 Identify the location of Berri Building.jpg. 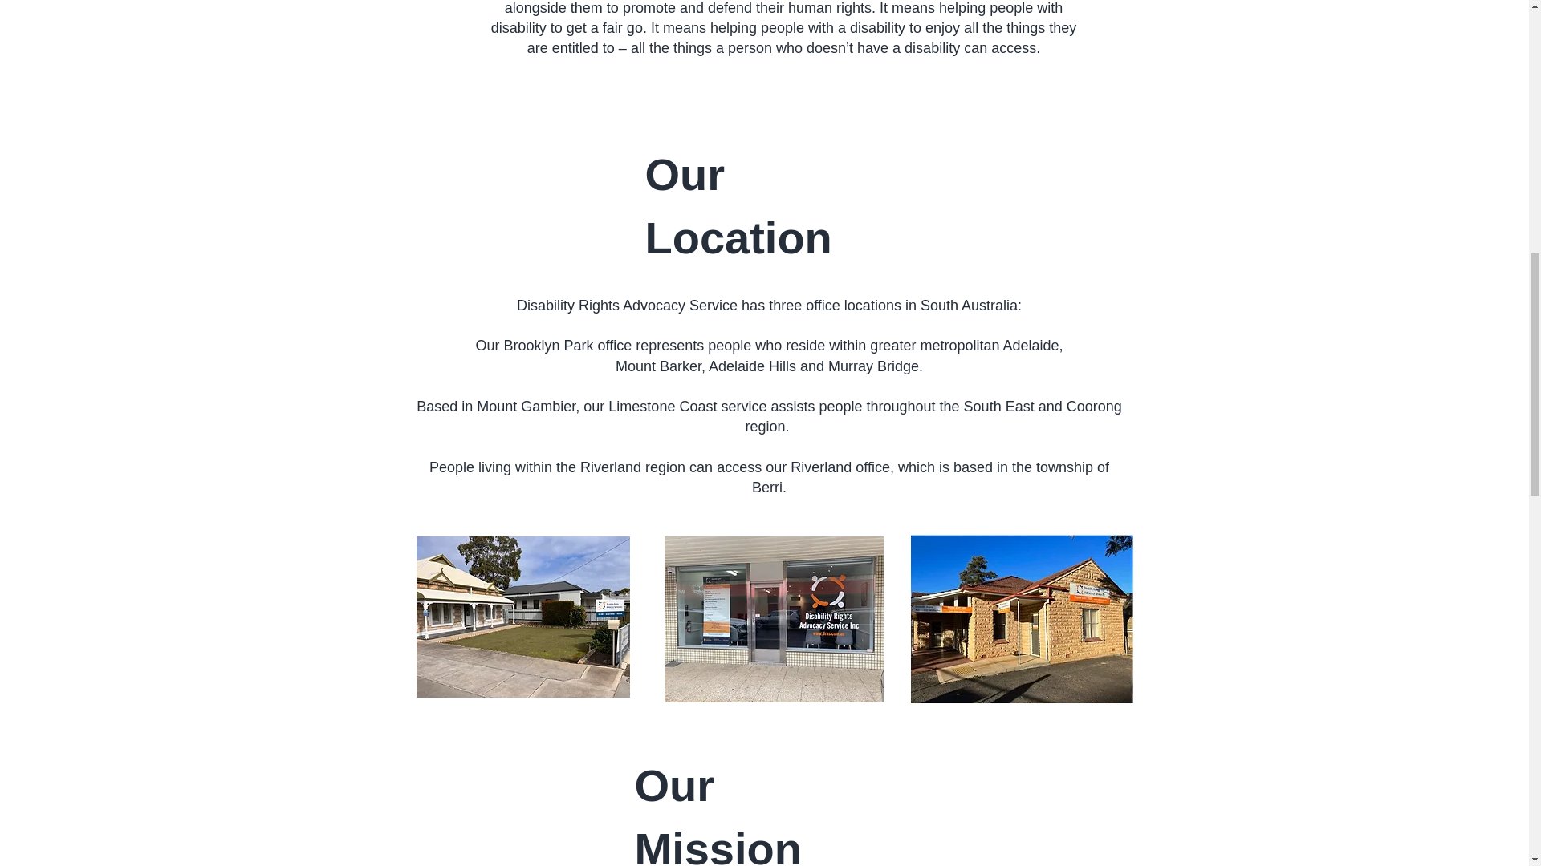
(1021, 620).